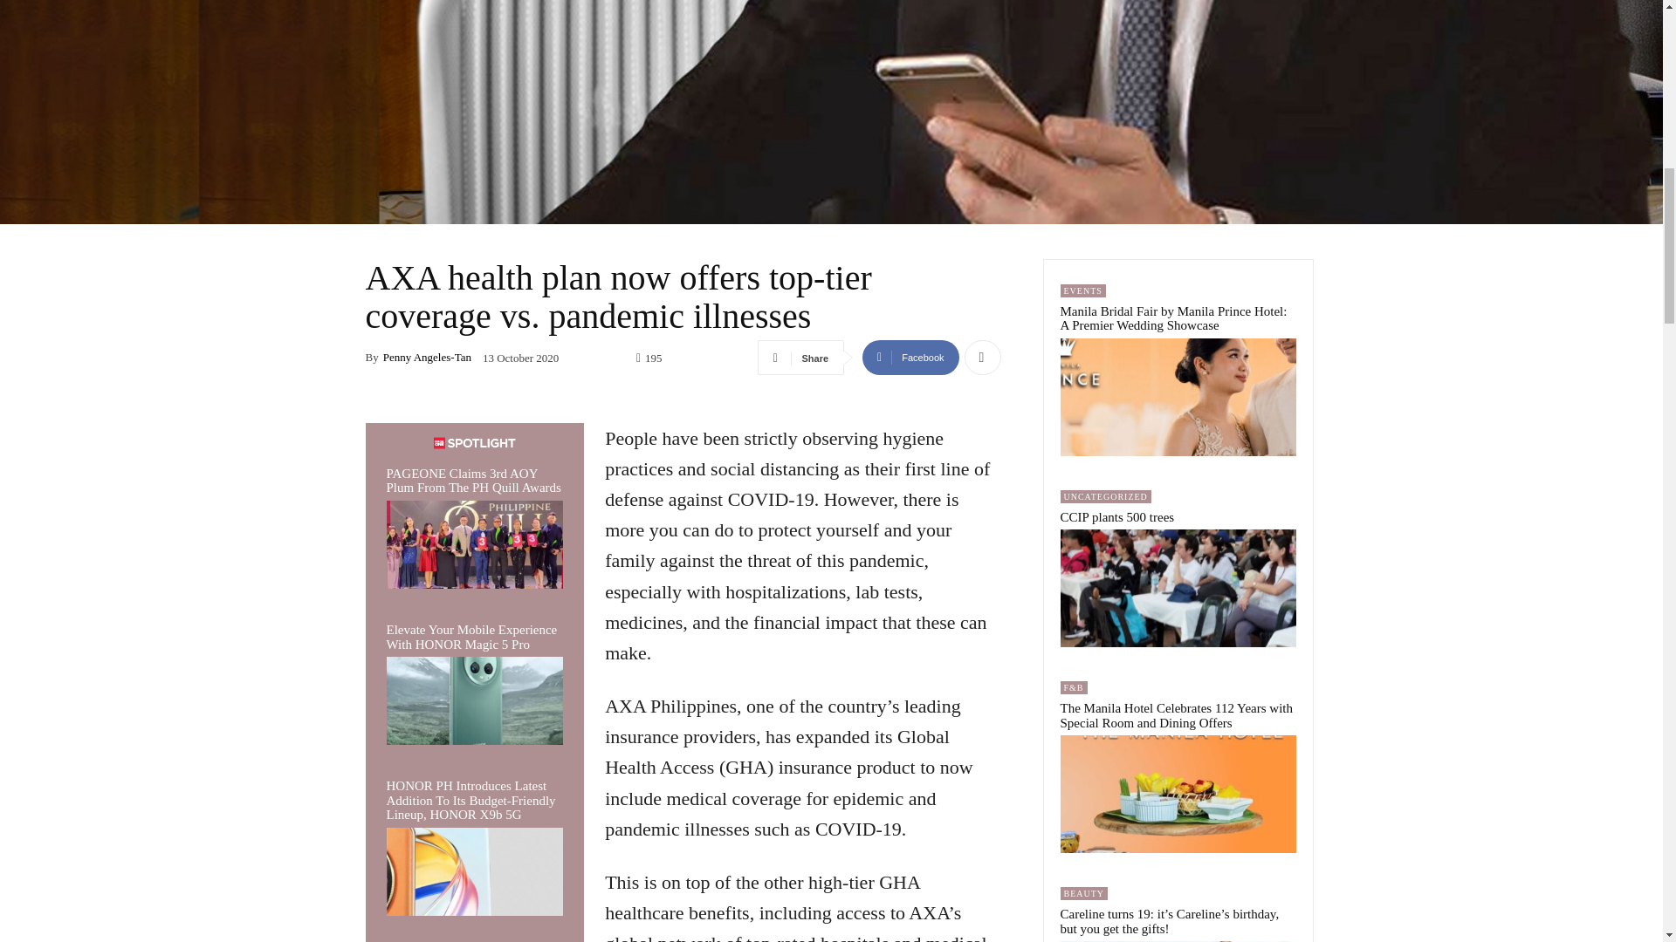 This screenshot has width=1676, height=942. Describe the element at coordinates (474, 443) in the screenshot. I see `2023 PAGEONE Spotlight` at that location.